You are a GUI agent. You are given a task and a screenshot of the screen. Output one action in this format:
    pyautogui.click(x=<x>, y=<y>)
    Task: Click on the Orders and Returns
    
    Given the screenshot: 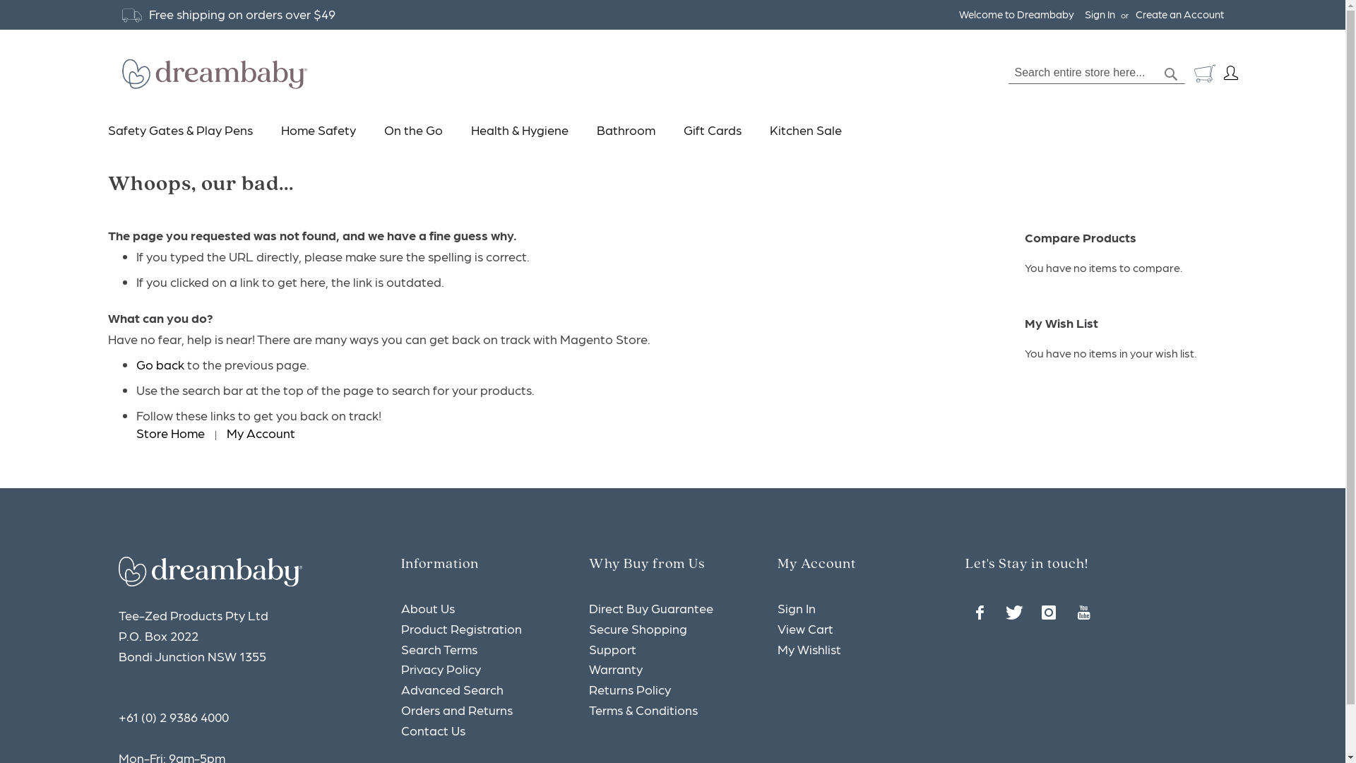 What is the action you would take?
    pyautogui.click(x=457, y=709)
    